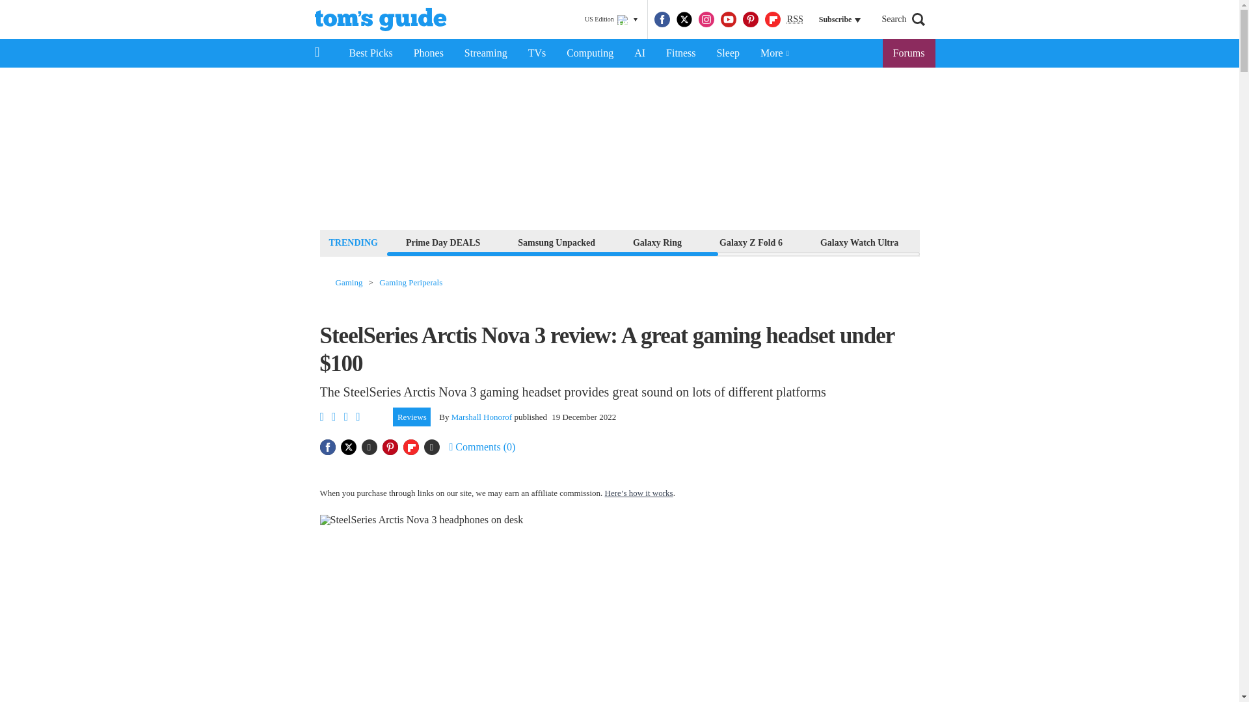 The image size is (1249, 702). What do you see at coordinates (795, 18) in the screenshot?
I see `Really Simple Syndication` at bounding box center [795, 18].